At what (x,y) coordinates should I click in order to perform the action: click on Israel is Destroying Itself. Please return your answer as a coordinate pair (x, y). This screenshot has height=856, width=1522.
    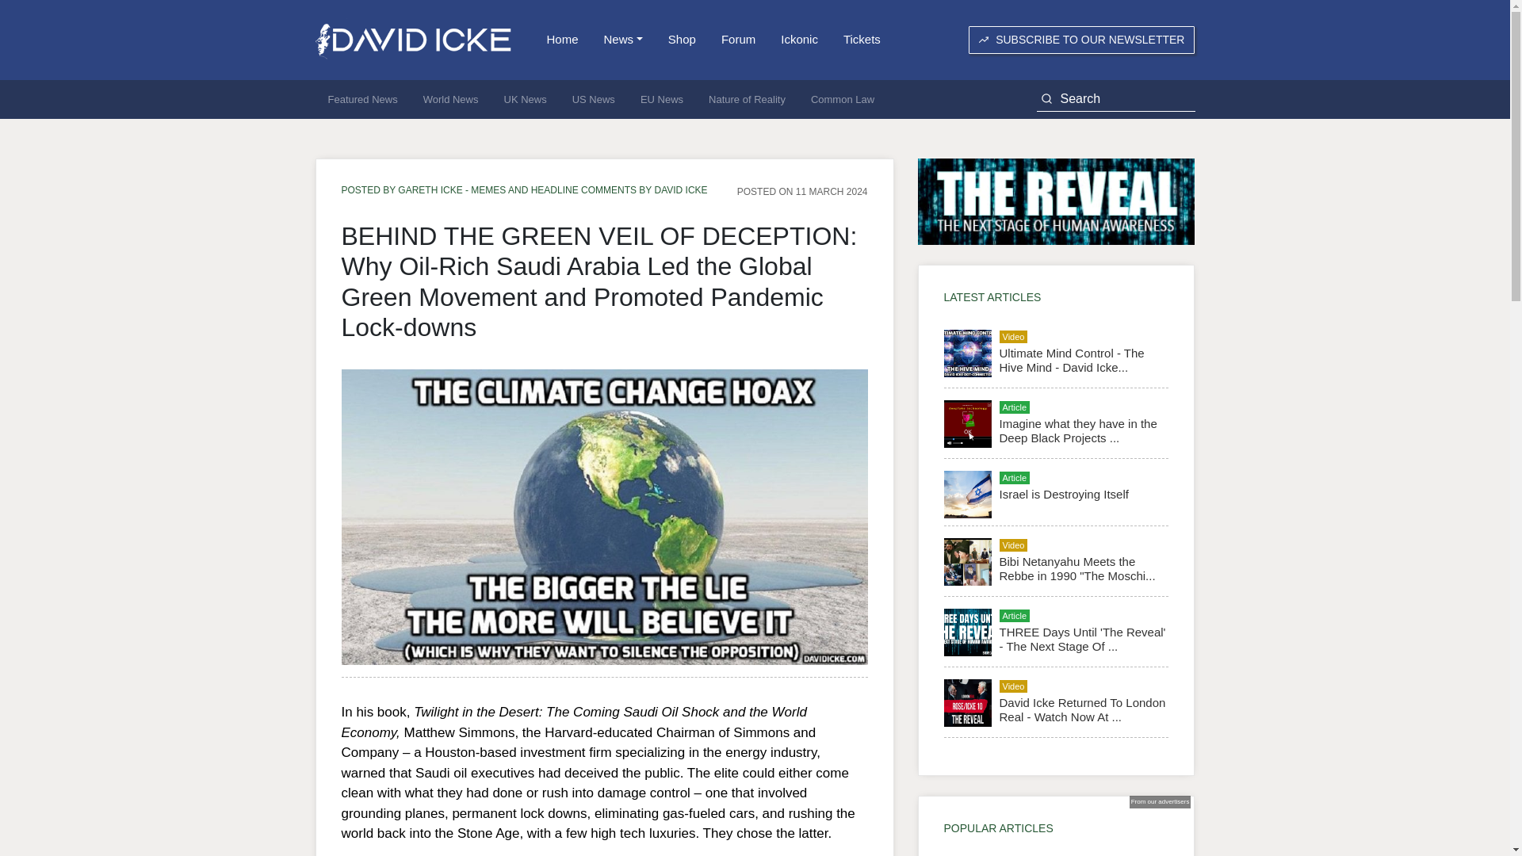
    Looking at the image, I should click on (1062, 493).